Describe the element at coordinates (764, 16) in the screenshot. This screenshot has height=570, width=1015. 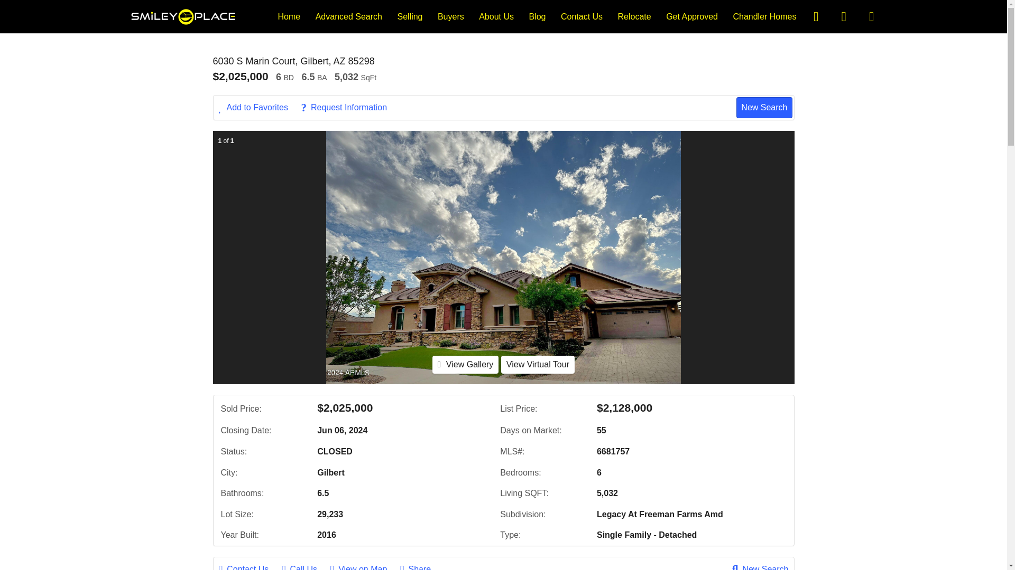
I see `Chandler Homes` at that location.